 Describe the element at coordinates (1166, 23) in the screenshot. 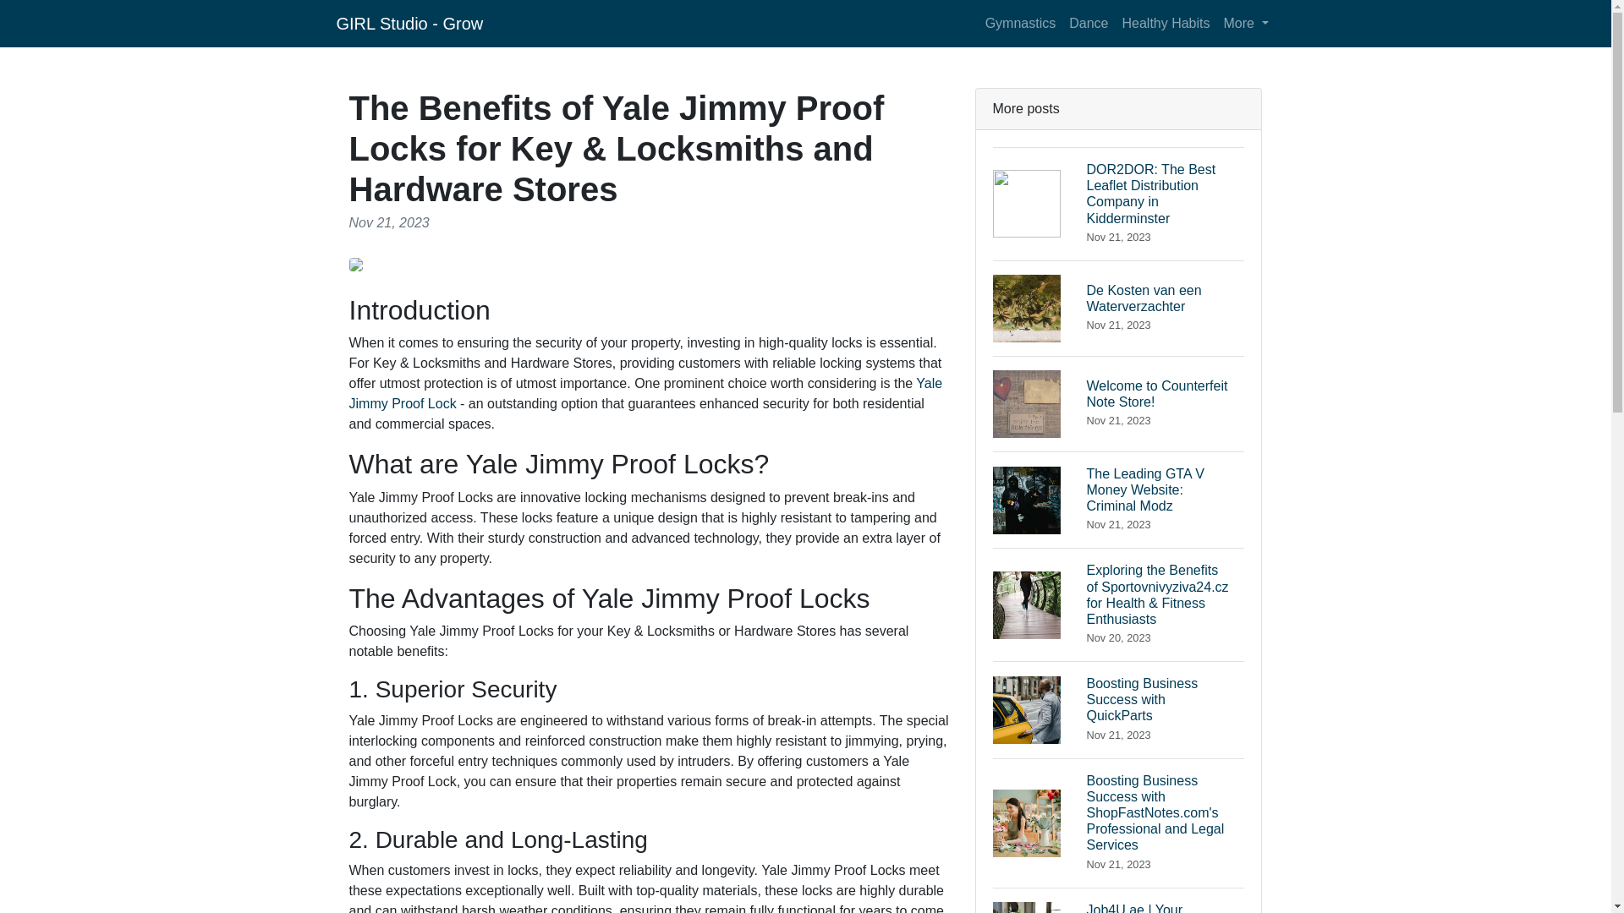

I see `Healthy Habits` at that location.